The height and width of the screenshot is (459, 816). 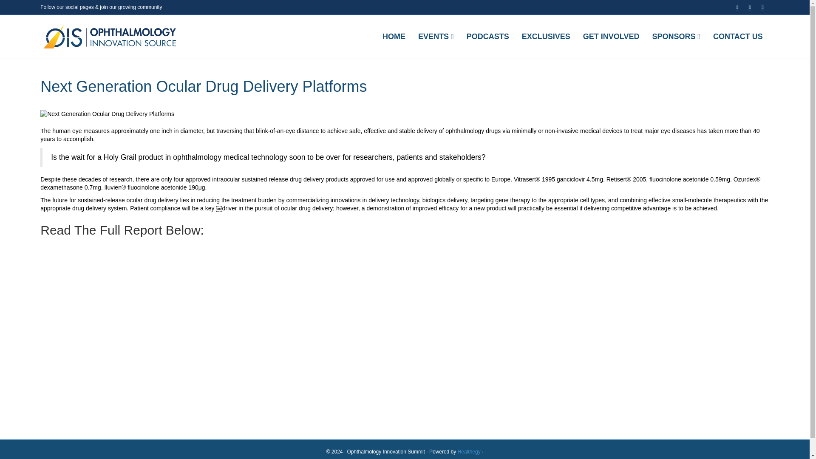 I want to click on SPONSORS, so click(x=676, y=37).